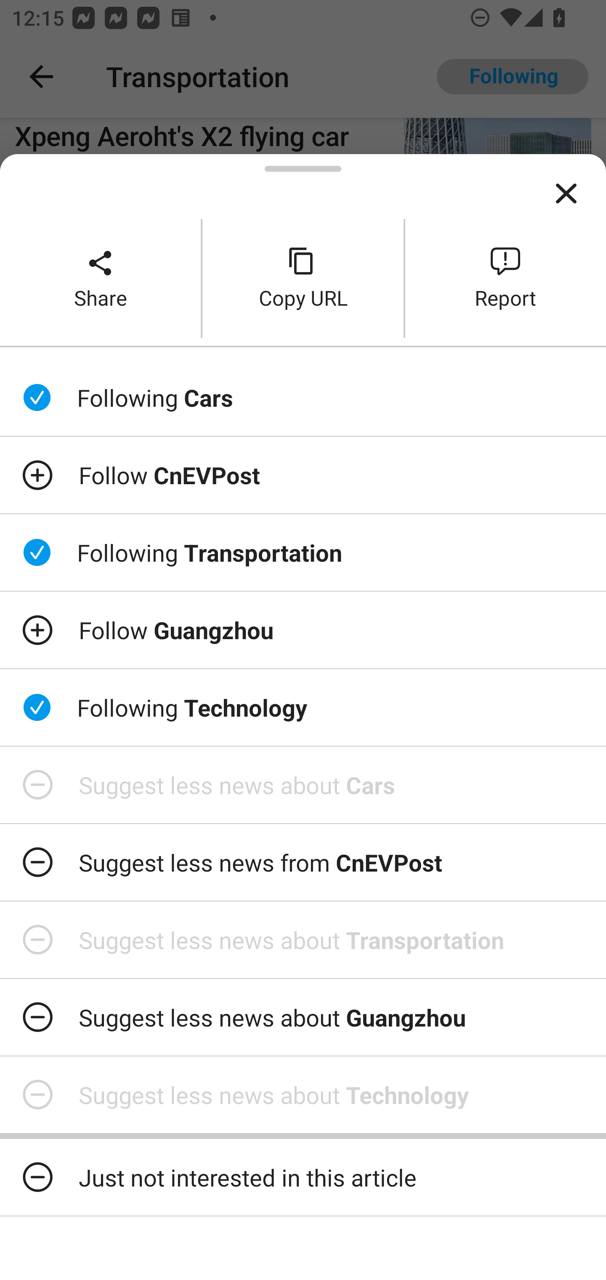 The width and height of the screenshot is (606, 1280). Describe the element at coordinates (303, 1177) in the screenshot. I see `Just not interested in this article` at that location.